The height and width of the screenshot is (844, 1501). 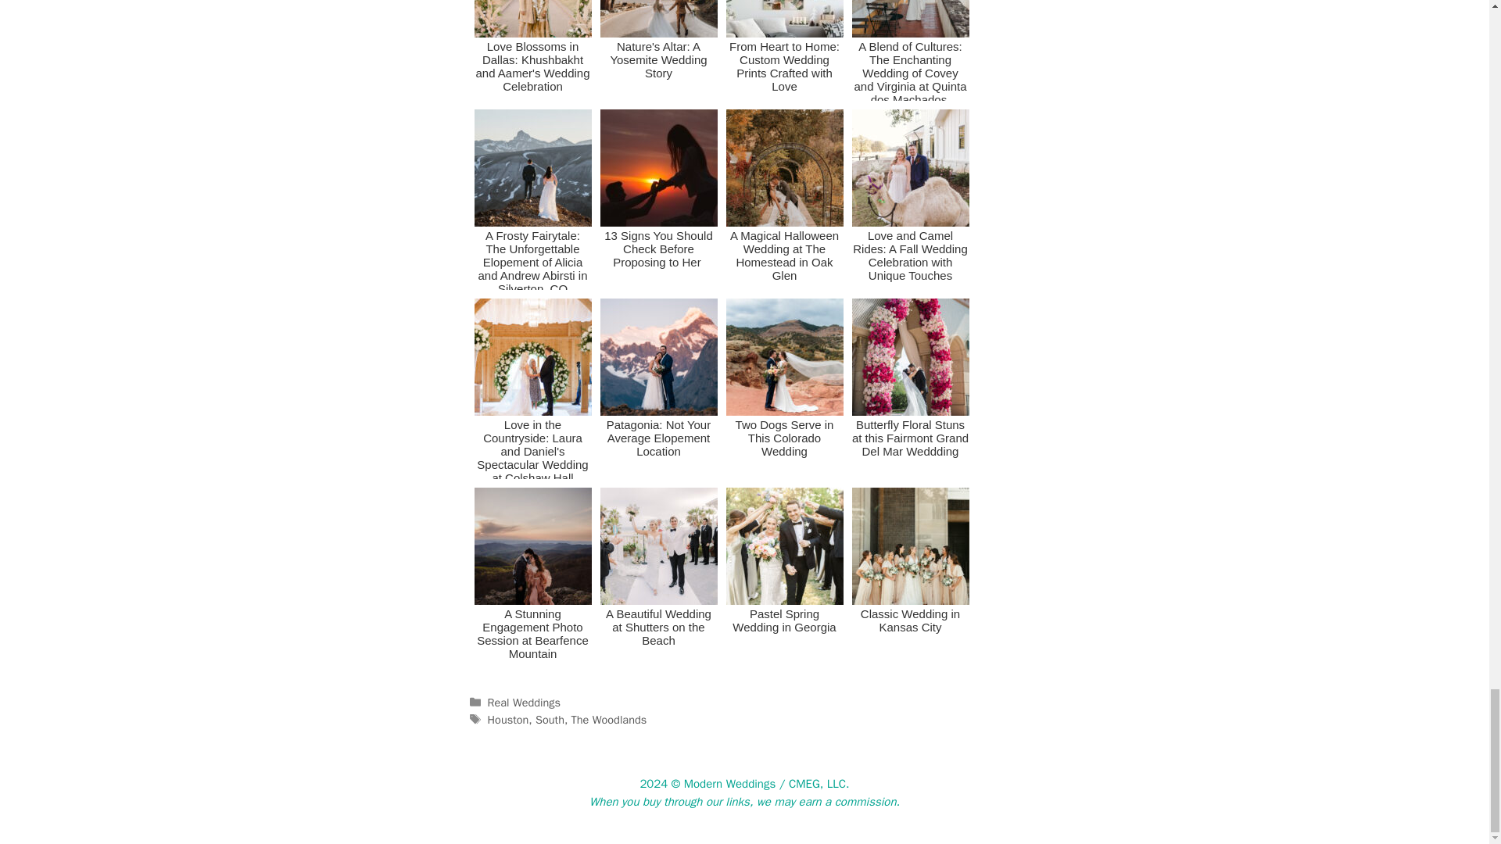 I want to click on From Heart to Home: Custom Wedding Prints Crafted with Love, so click(x=783, y=50).